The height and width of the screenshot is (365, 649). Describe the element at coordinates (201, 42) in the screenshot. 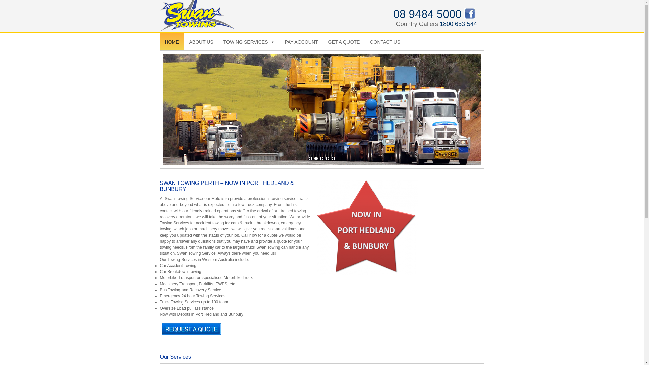

I see `ABOUT US` at that location.